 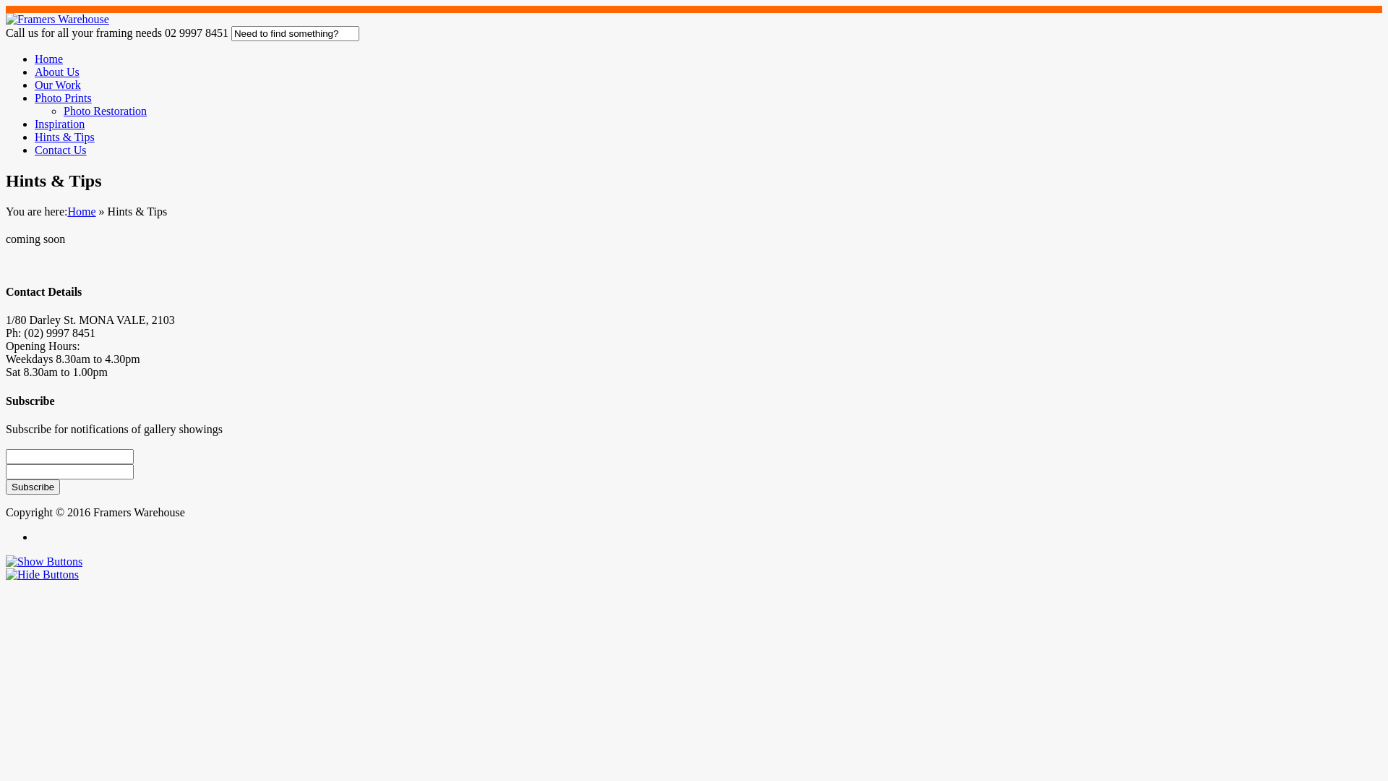 What do you see at coordinates (81, 211) in the screenshot?
I see `Home` at bounding box center [81, 211].